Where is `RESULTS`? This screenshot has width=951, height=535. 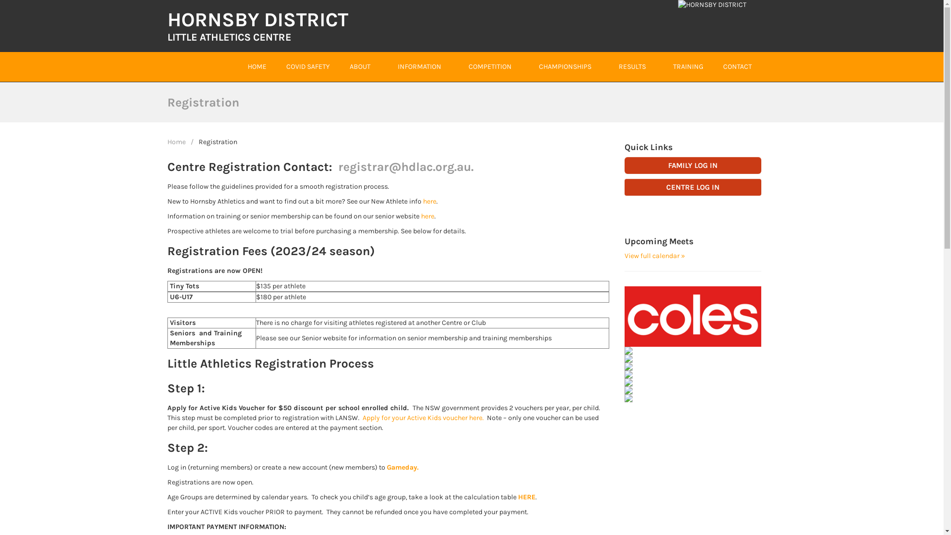
RESULTS is located at coordinates (632, 66).